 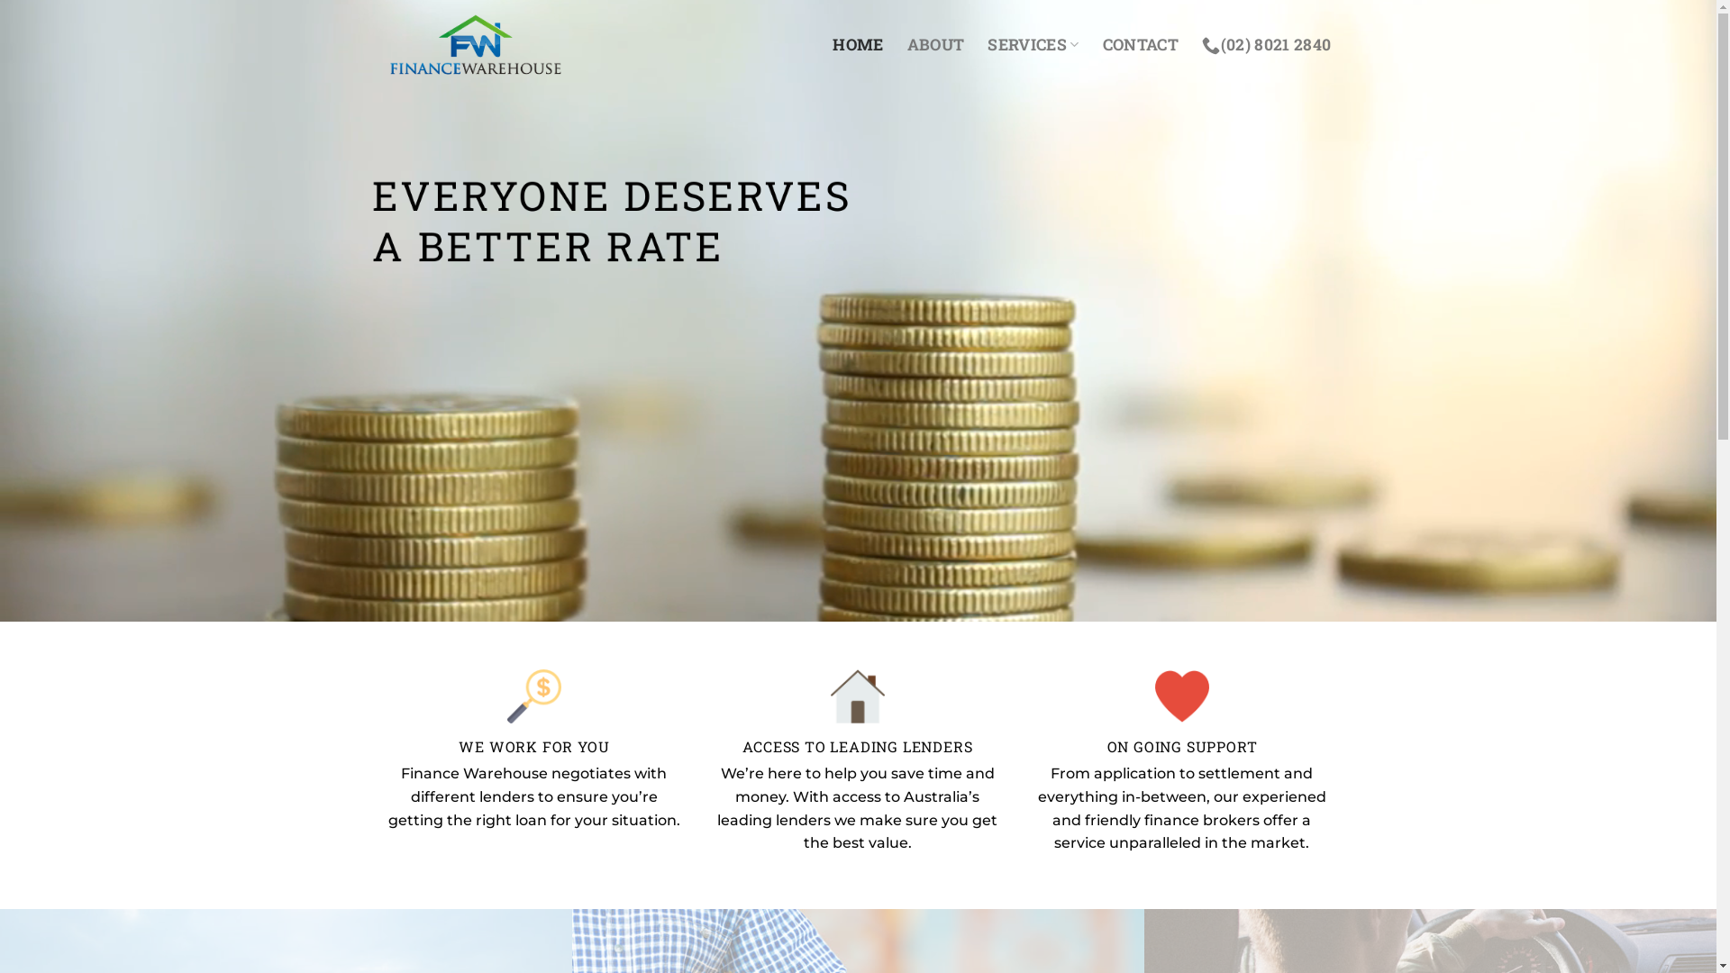 What do you see at coordinates (1141, 45) in the screenshot?
I see `CONTACT` at bounding box center [1141, 45].